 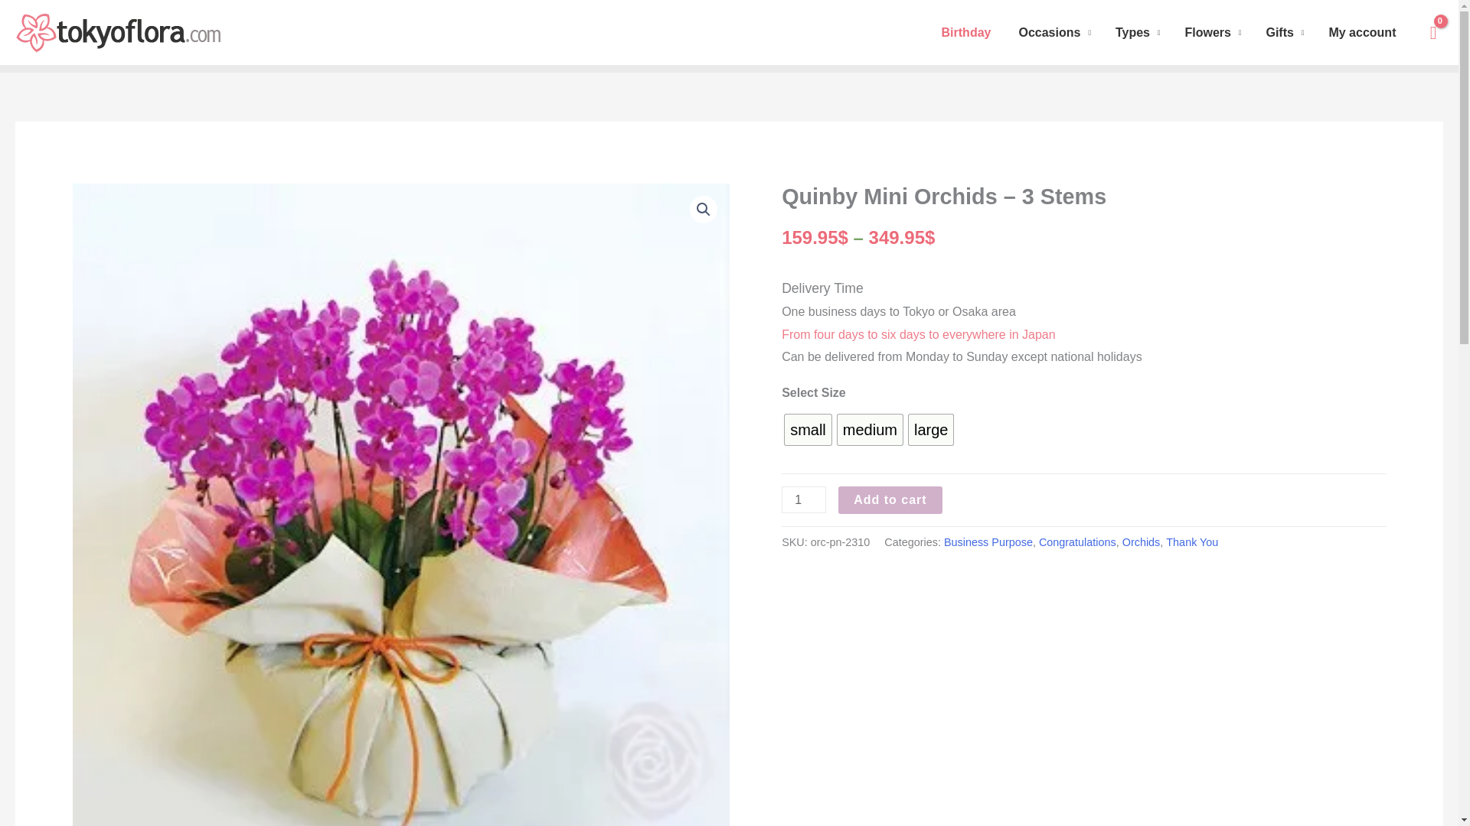 I want to click on Birthday, so click(x=966, y=32).